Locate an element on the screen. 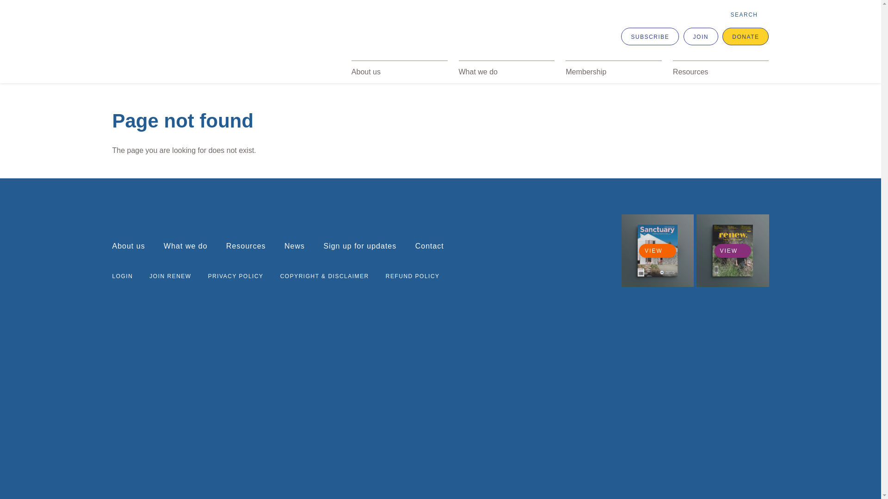  PRIVACY POLICY is located at coordinates (236, 276).